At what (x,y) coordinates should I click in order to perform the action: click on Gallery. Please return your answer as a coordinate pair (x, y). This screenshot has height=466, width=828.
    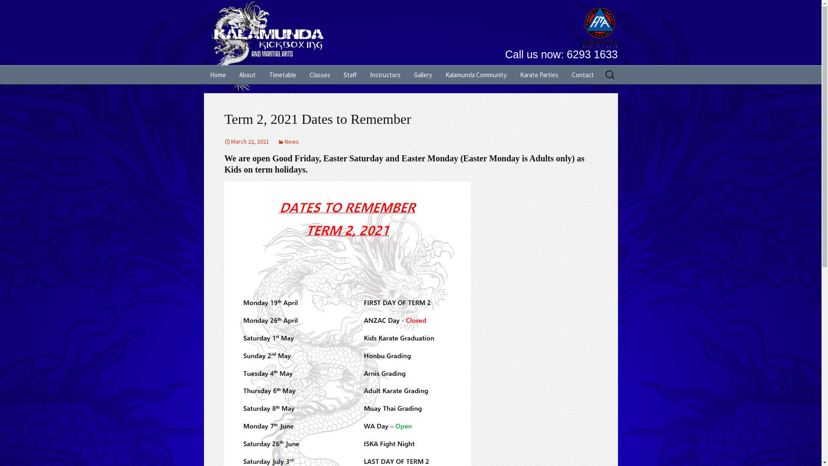
    Looking at the image, I should click on (423, 75).